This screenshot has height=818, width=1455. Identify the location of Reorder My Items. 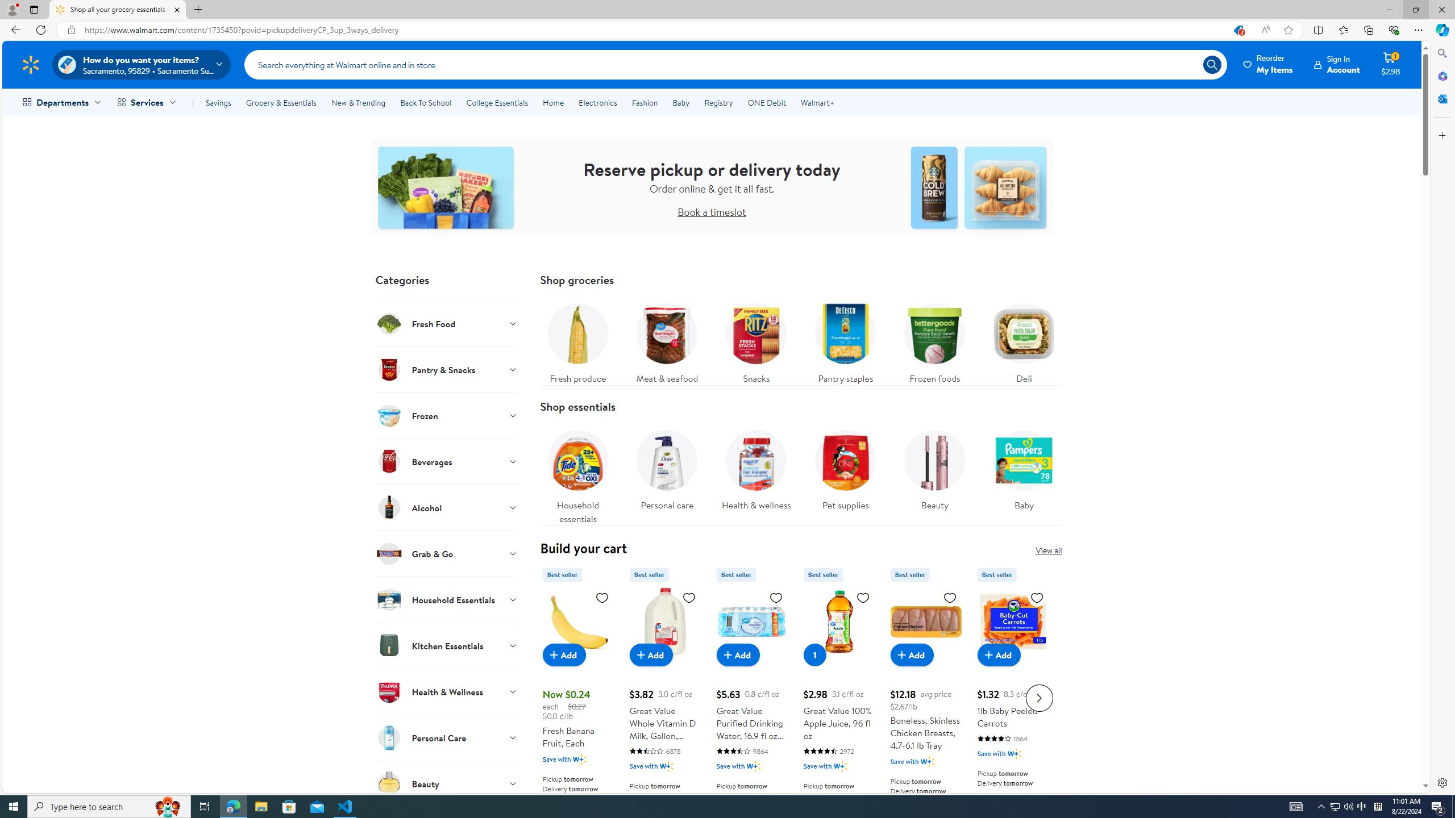
(1269, 64).